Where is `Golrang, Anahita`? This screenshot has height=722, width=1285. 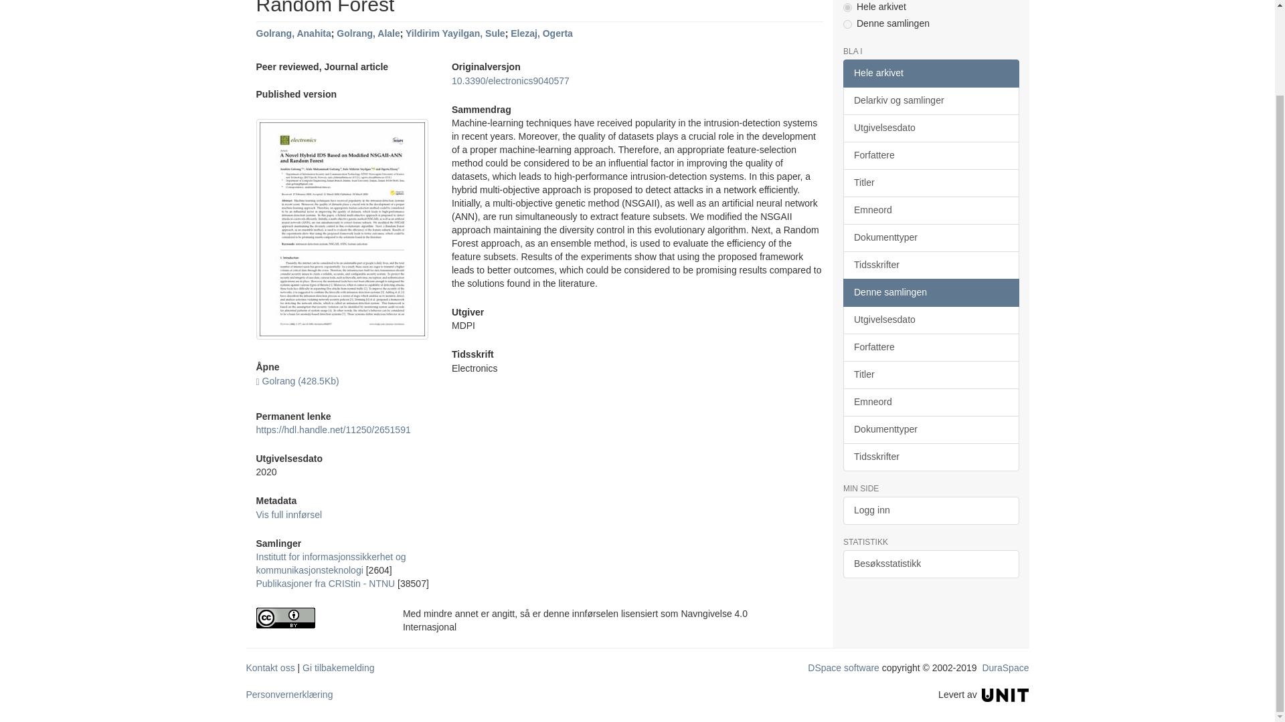 Golrang, Anahita is located at coordinates (293, 33).